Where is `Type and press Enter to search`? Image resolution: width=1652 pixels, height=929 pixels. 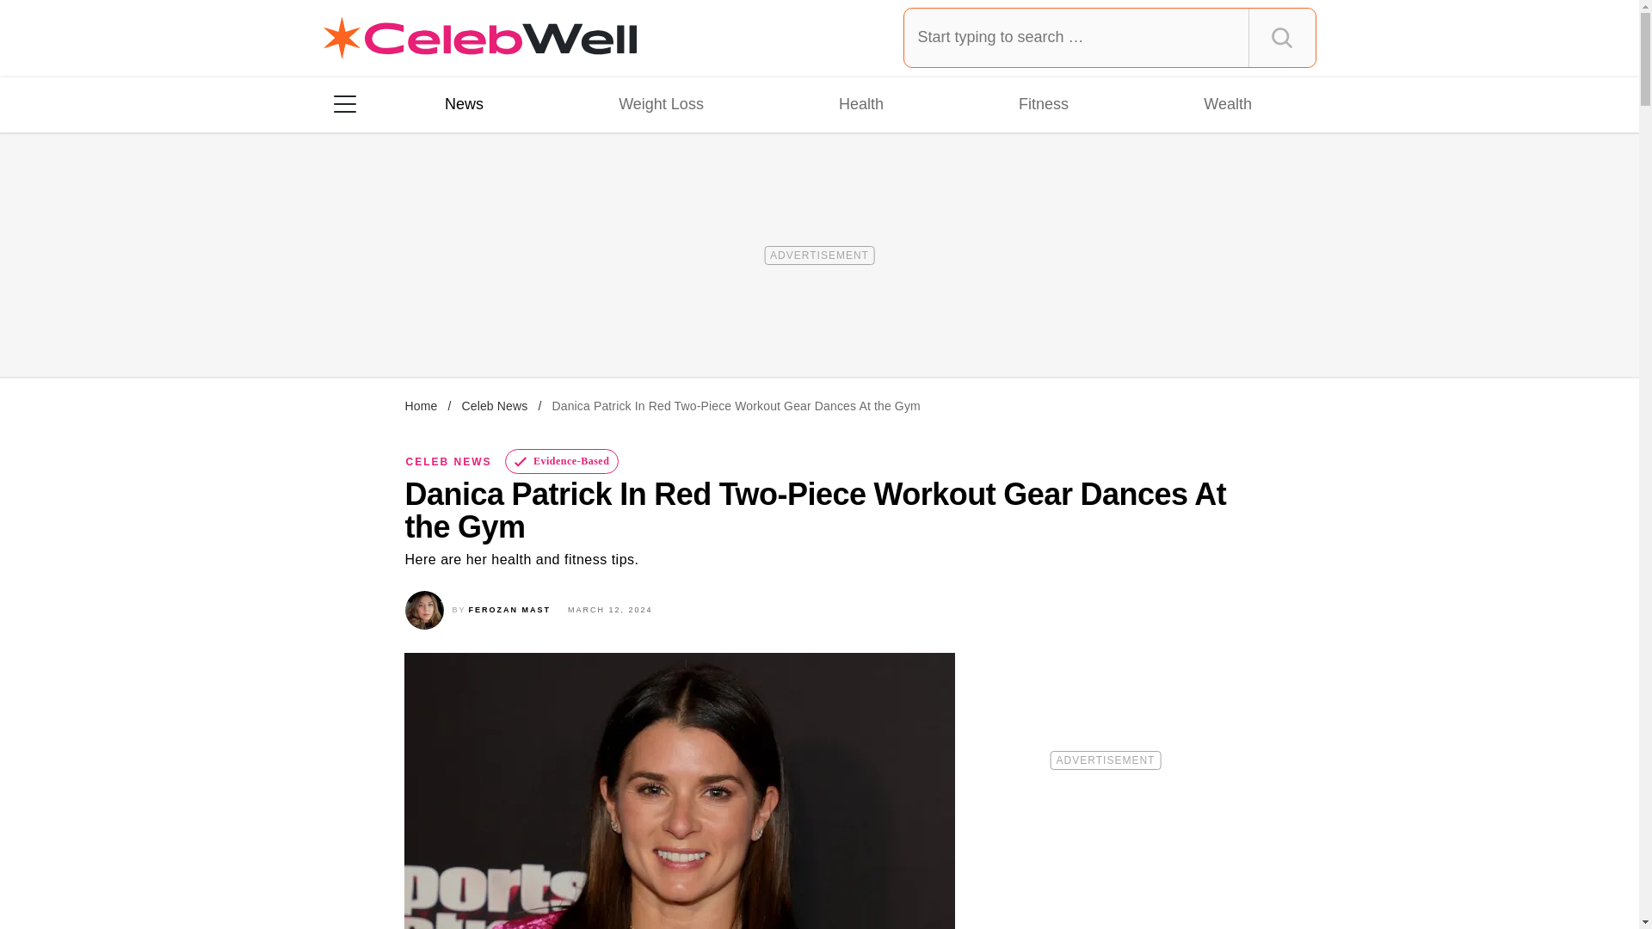
Type and press Enter to search is located at coordinates (1110, 37).